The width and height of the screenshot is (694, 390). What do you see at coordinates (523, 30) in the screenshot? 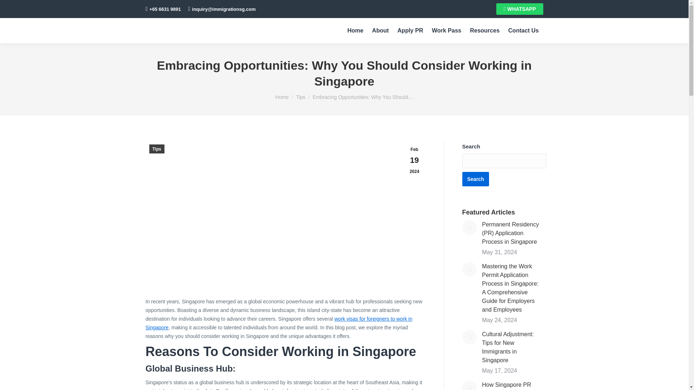
I see `Contact Us` at bounding box center [523, 30].